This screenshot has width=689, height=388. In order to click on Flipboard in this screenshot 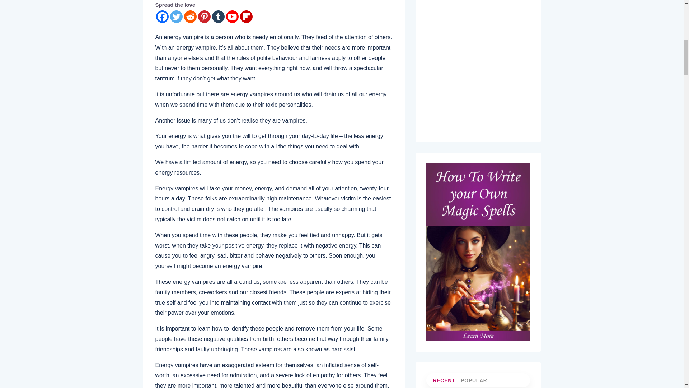, I will do `click(246, 17)`.